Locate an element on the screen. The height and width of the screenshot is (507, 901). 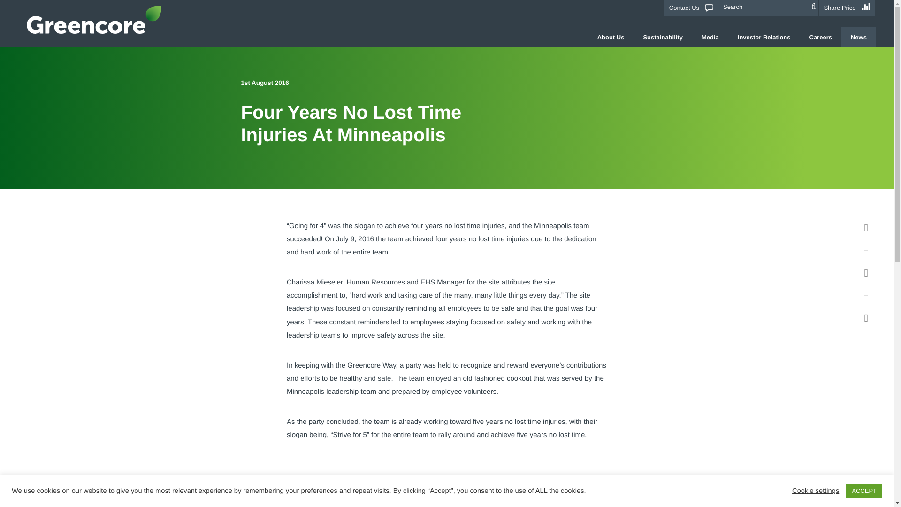
About Us is located at coordinates (611, 37).